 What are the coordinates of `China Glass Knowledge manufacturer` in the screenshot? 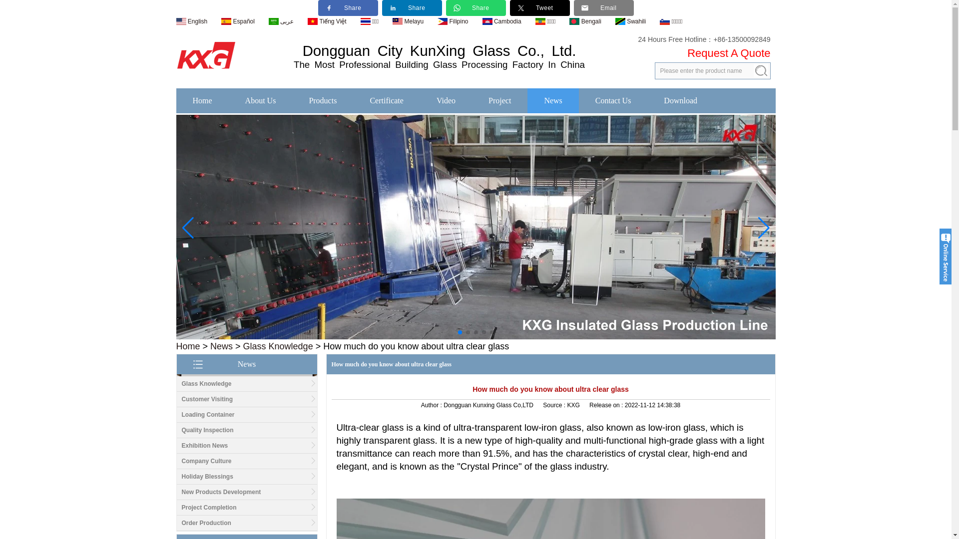 It's located at (207, 384).